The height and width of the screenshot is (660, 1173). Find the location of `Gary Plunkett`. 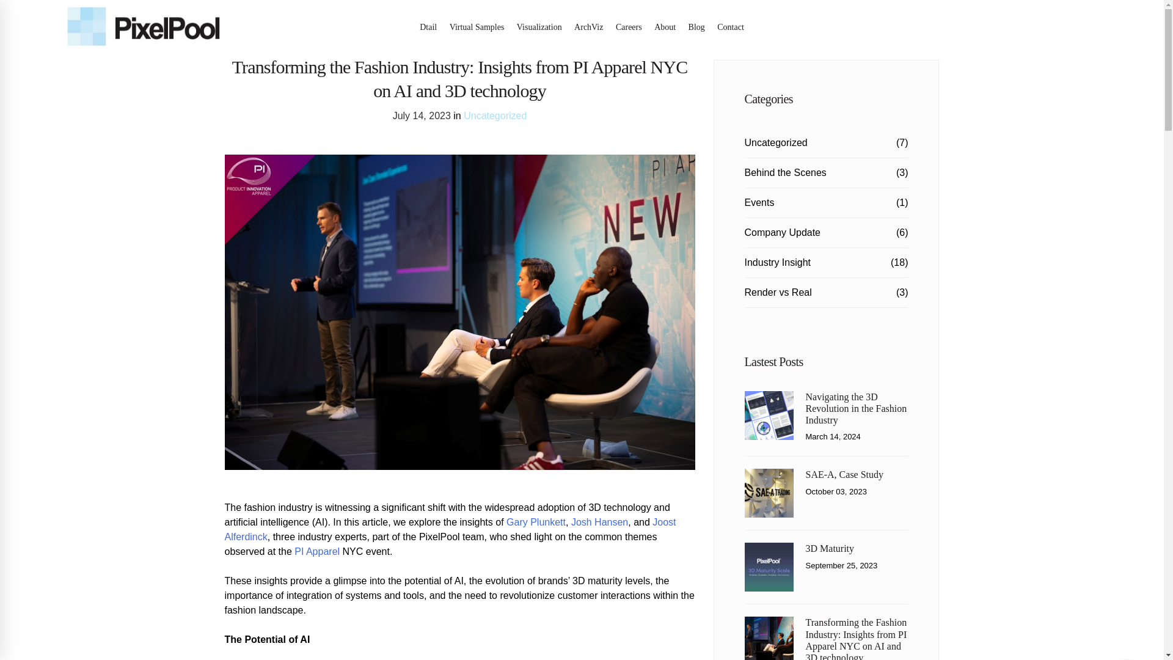

Gary Plunkett is located at coordinates (536, 522).